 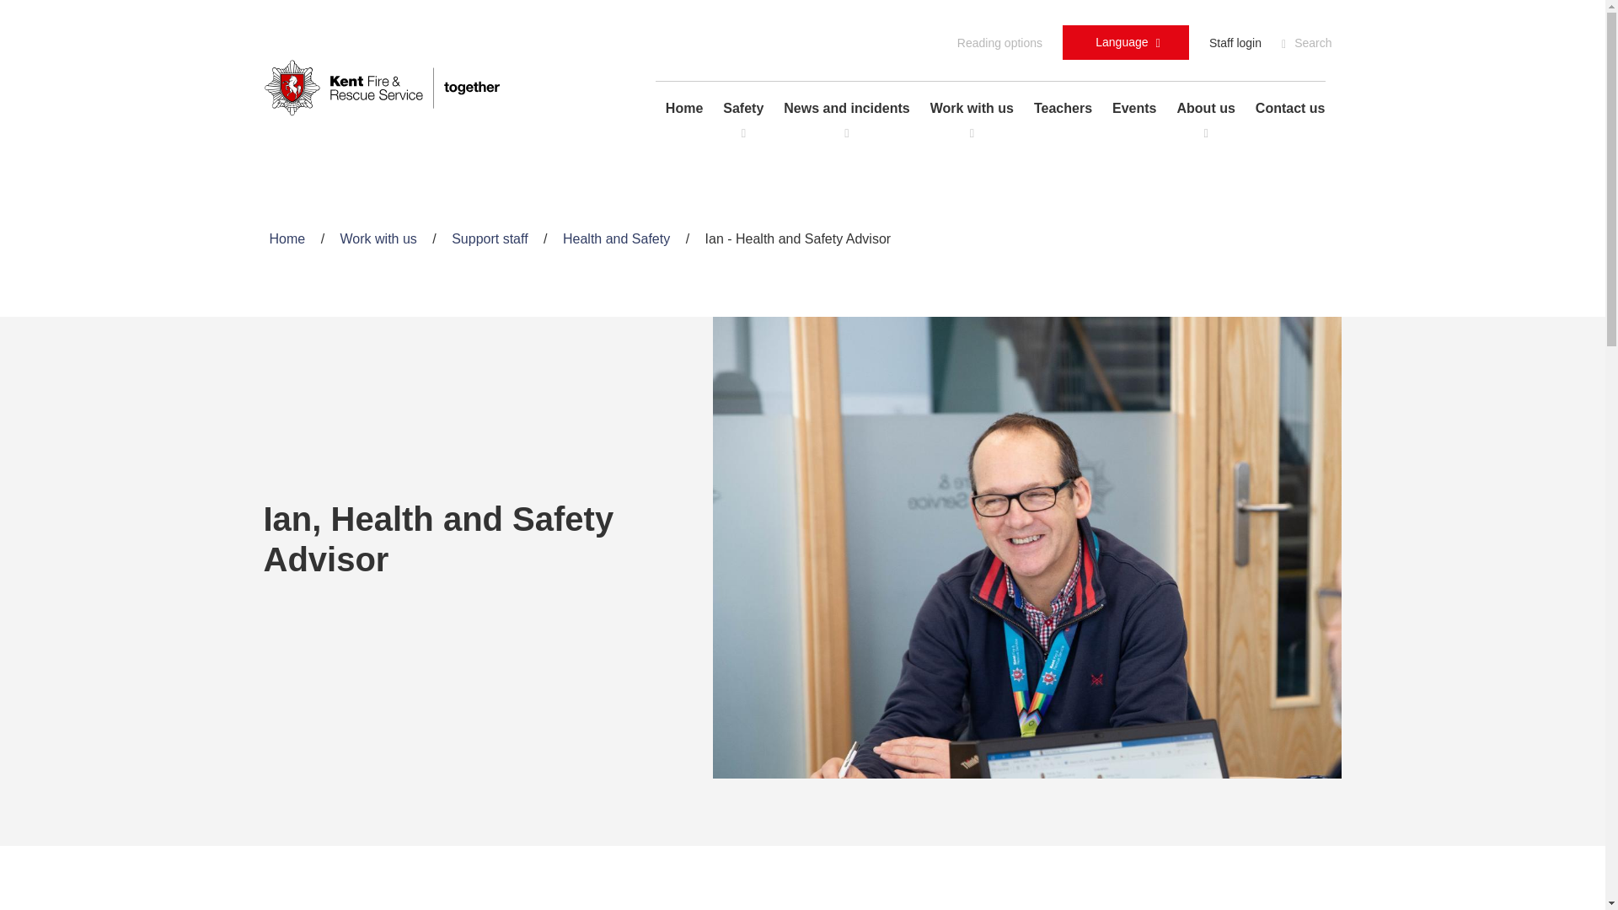 What do you see at coordinates (999, 42) in the screenshot?
I see `Reading options` at bounding box center [999, 42].